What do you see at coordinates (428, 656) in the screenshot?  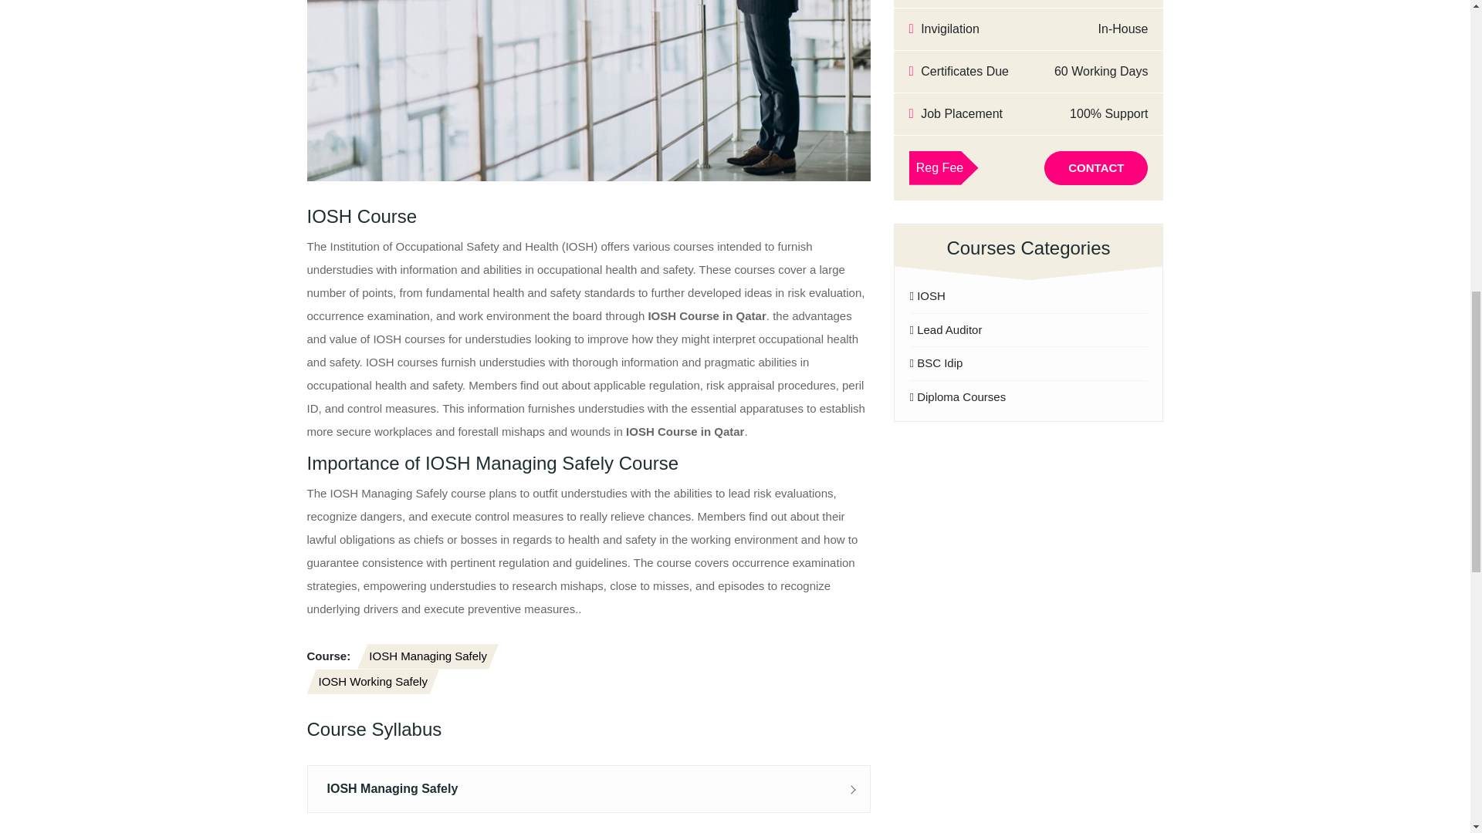 I see `IOSH Managing Safely` at bounding box center [428, 656].